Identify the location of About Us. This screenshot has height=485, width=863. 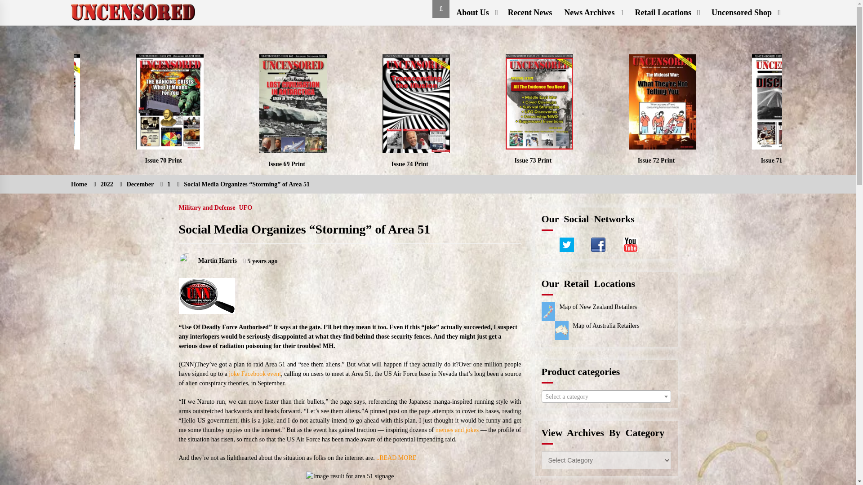
(476, 13).